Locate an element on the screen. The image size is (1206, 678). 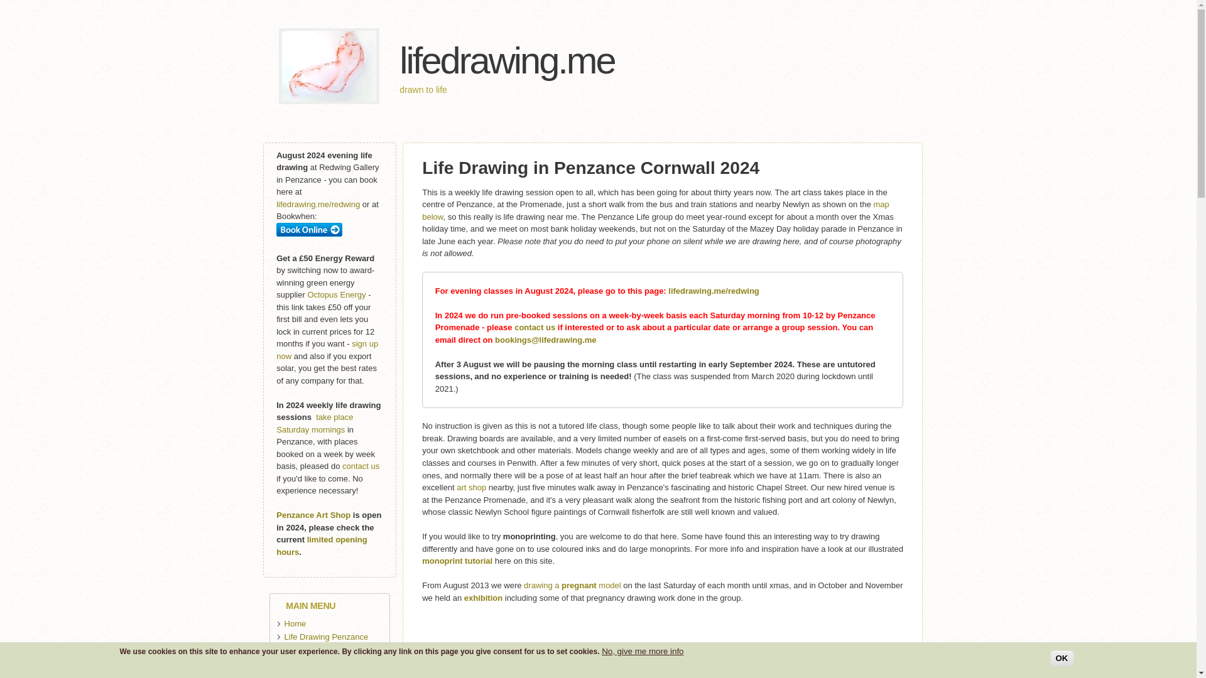
lifedrawing.me is located at coordinates (506, 60).